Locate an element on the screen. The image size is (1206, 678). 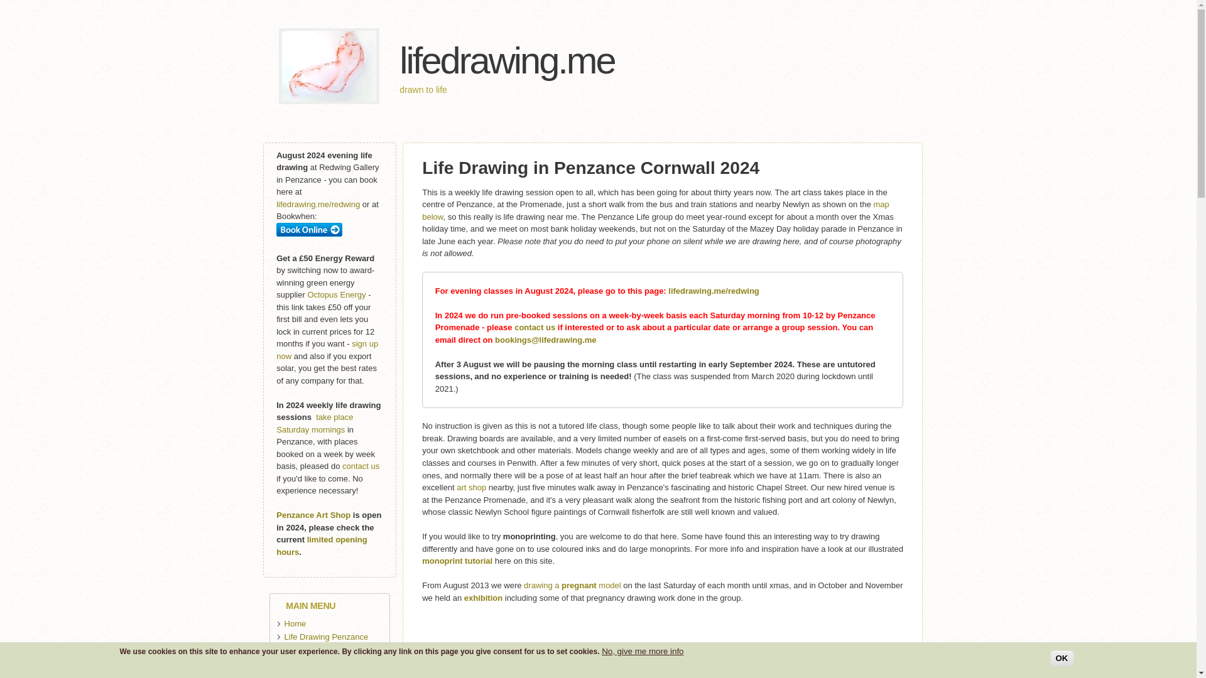
lifedrawing.me is located at coordinates (506, 60).